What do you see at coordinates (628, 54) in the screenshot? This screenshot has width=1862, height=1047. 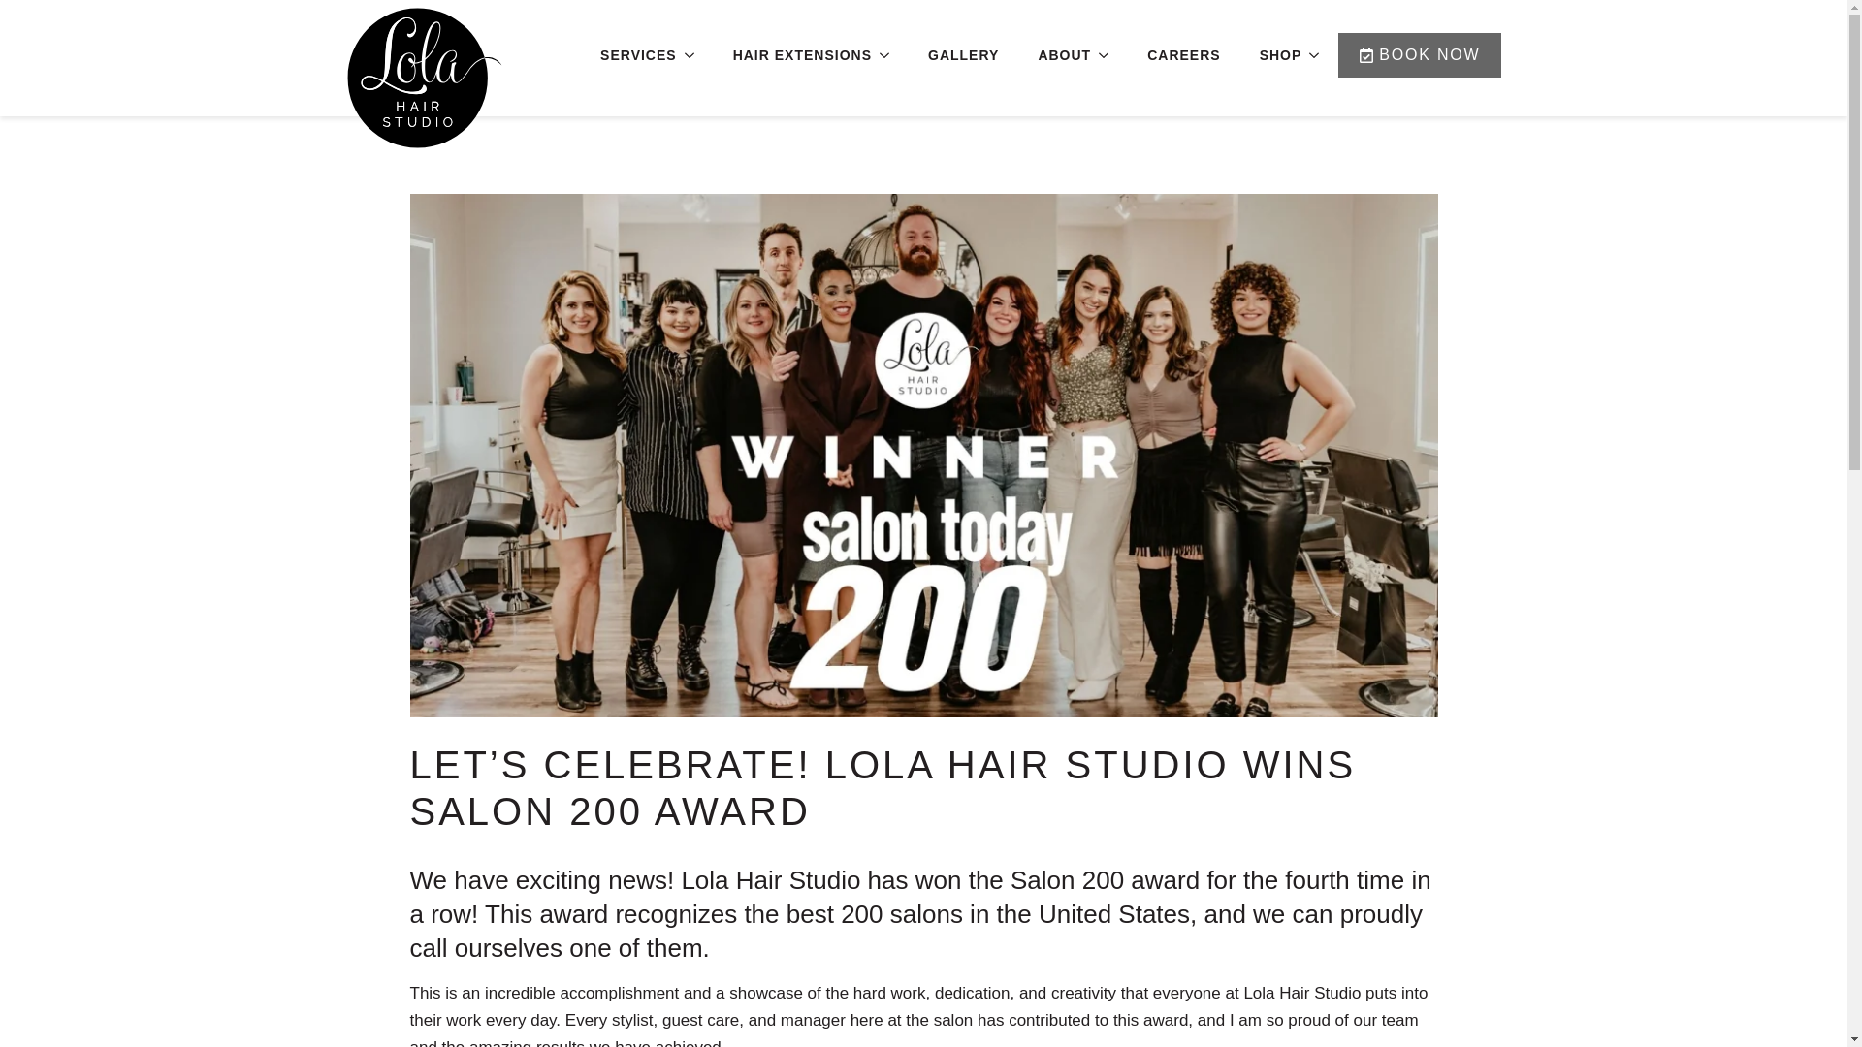 I see `SERVICES` at bounding box center [628, 54].